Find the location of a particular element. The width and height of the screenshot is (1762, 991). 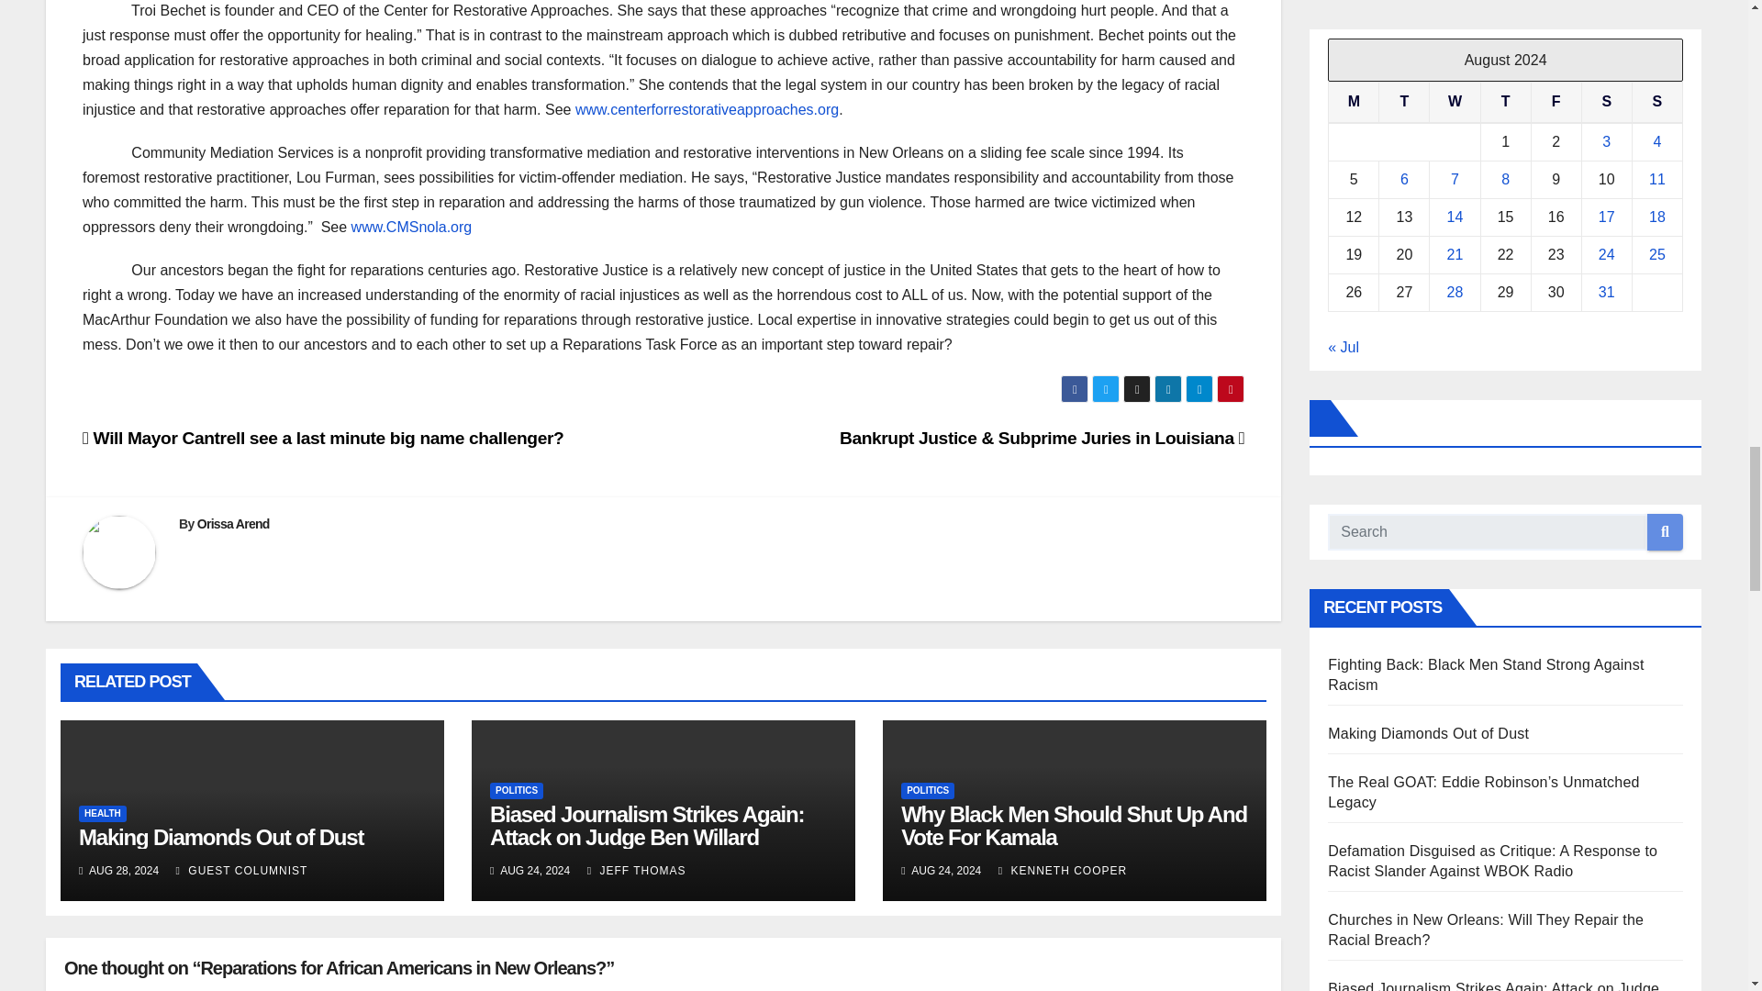

JEFF THOMAS is located at coordinates (637, 870).